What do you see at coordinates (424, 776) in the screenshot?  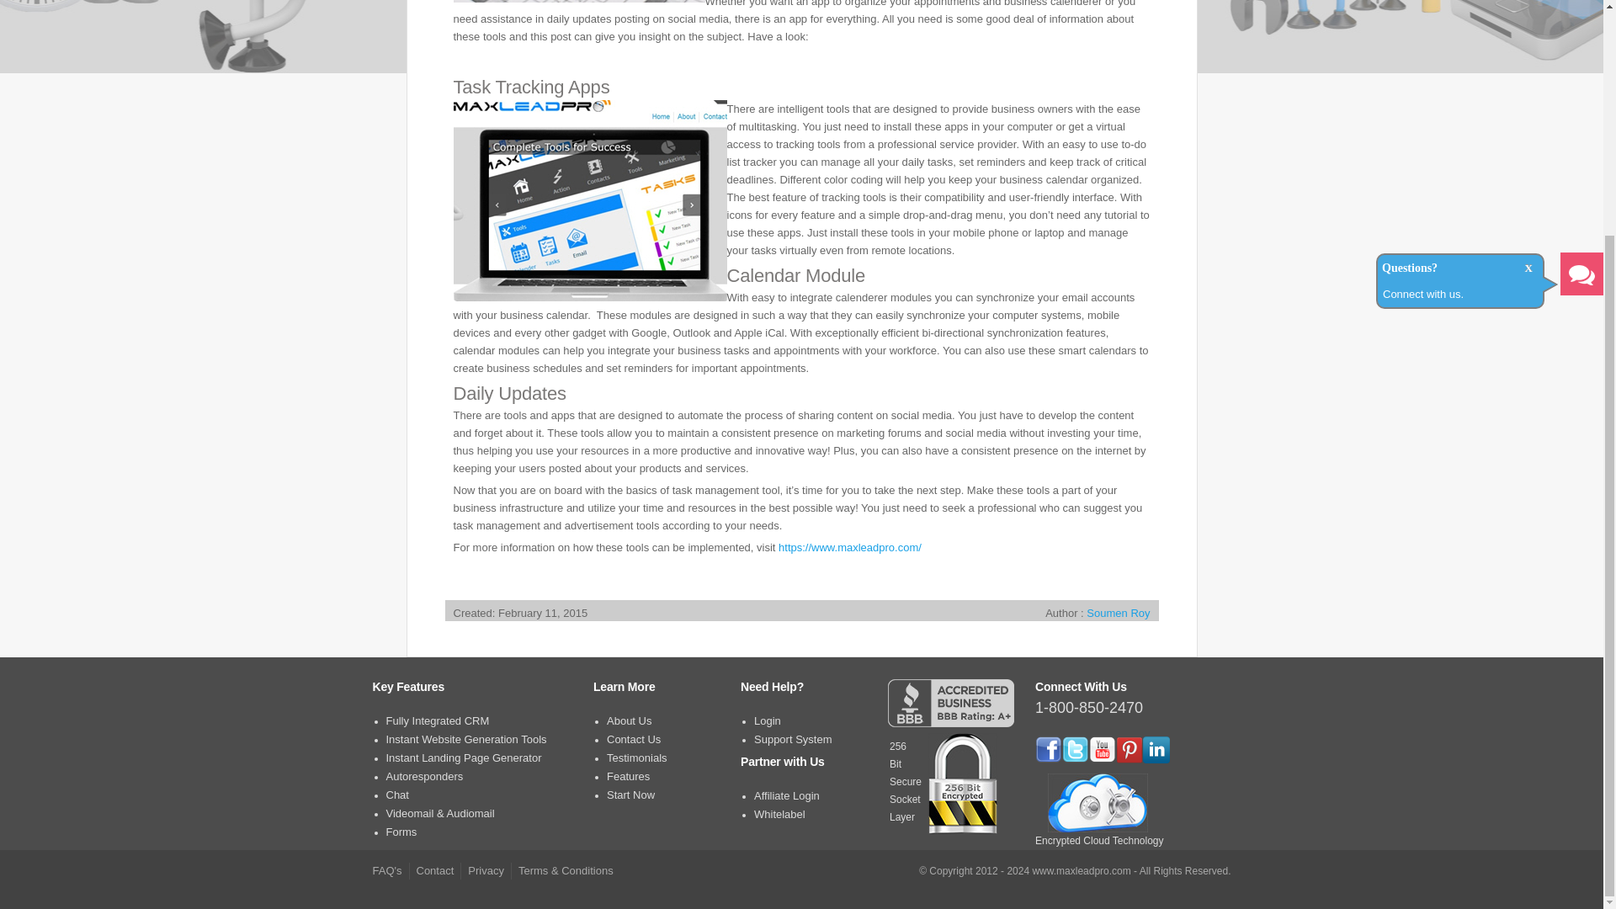 I see `Autoresponders` at bounding box center [424, 776].